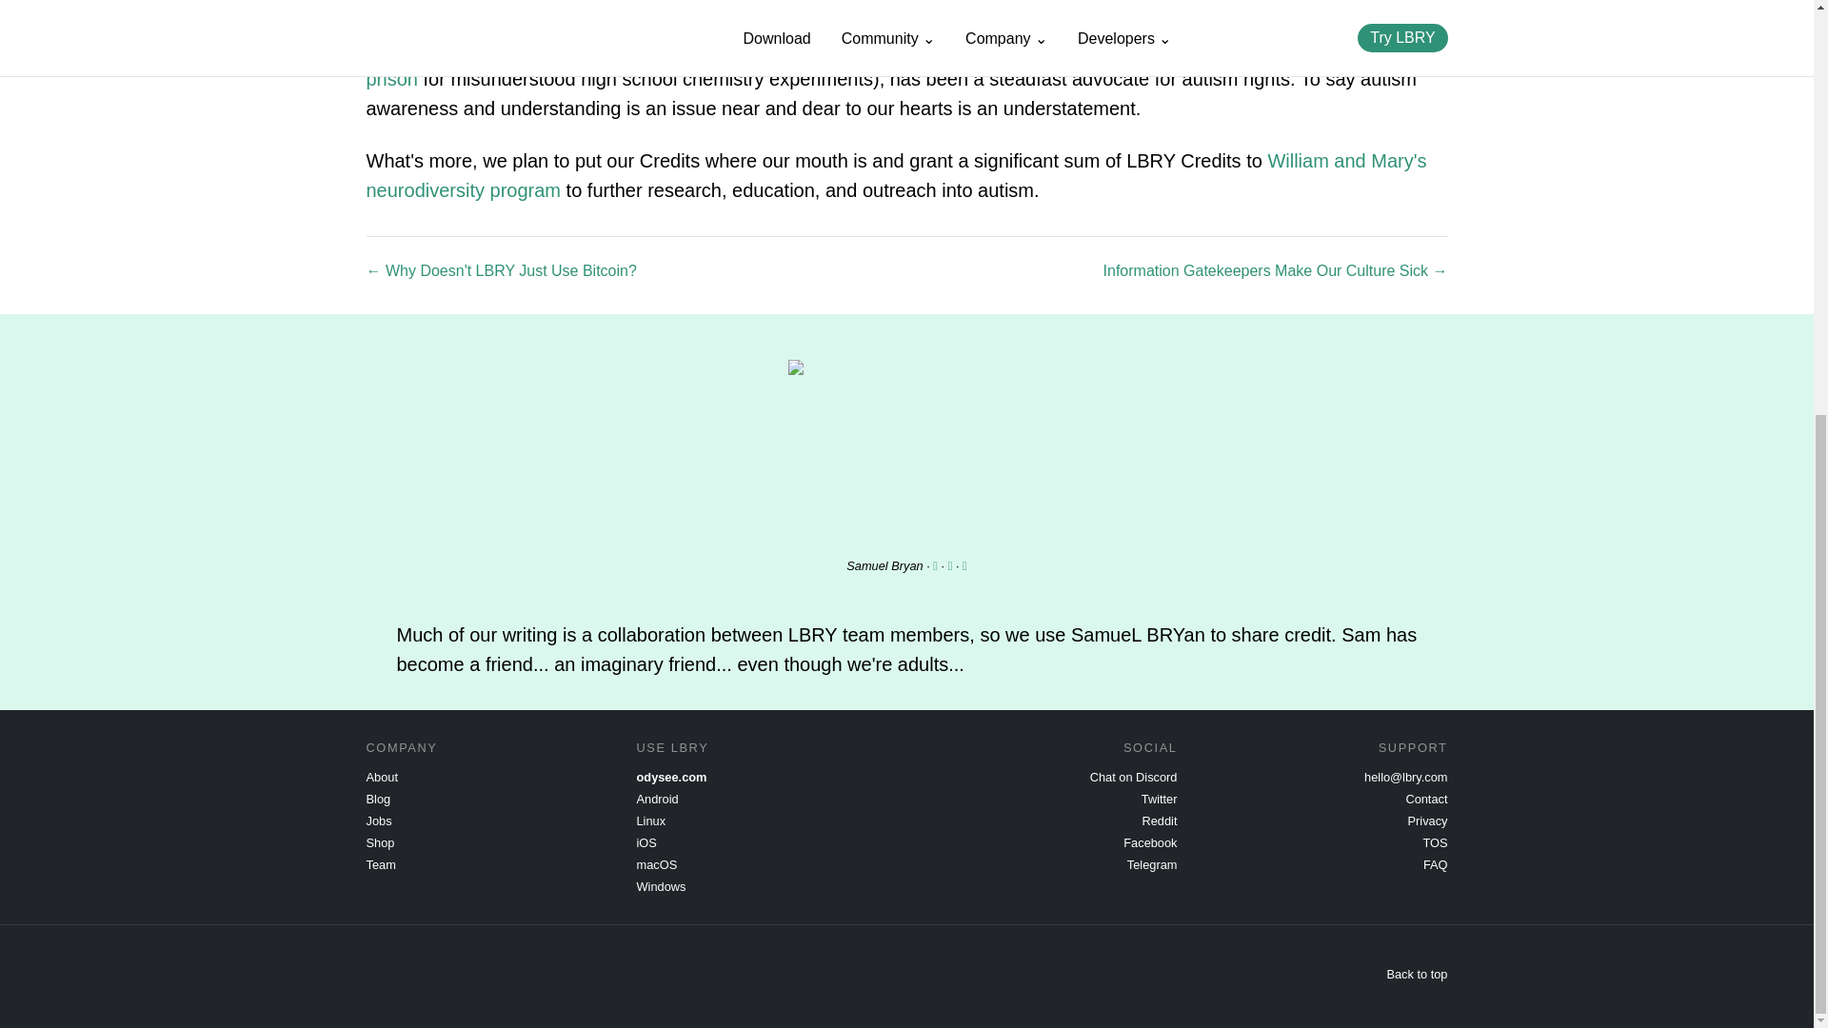 Image resolution: width=1828 pixels, height=1028 pixels. I want to click on Read 'Why Doesn't LBRY Just Use Bitcoin?', so click(501, 272).